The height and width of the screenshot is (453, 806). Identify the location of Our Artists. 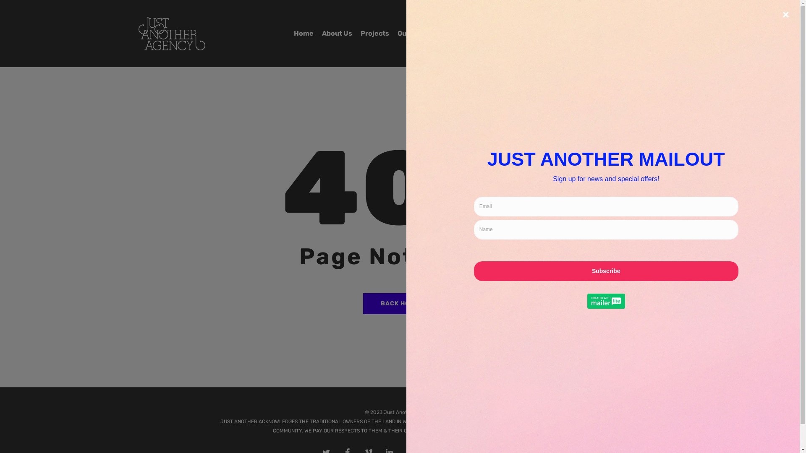
(416, 34).